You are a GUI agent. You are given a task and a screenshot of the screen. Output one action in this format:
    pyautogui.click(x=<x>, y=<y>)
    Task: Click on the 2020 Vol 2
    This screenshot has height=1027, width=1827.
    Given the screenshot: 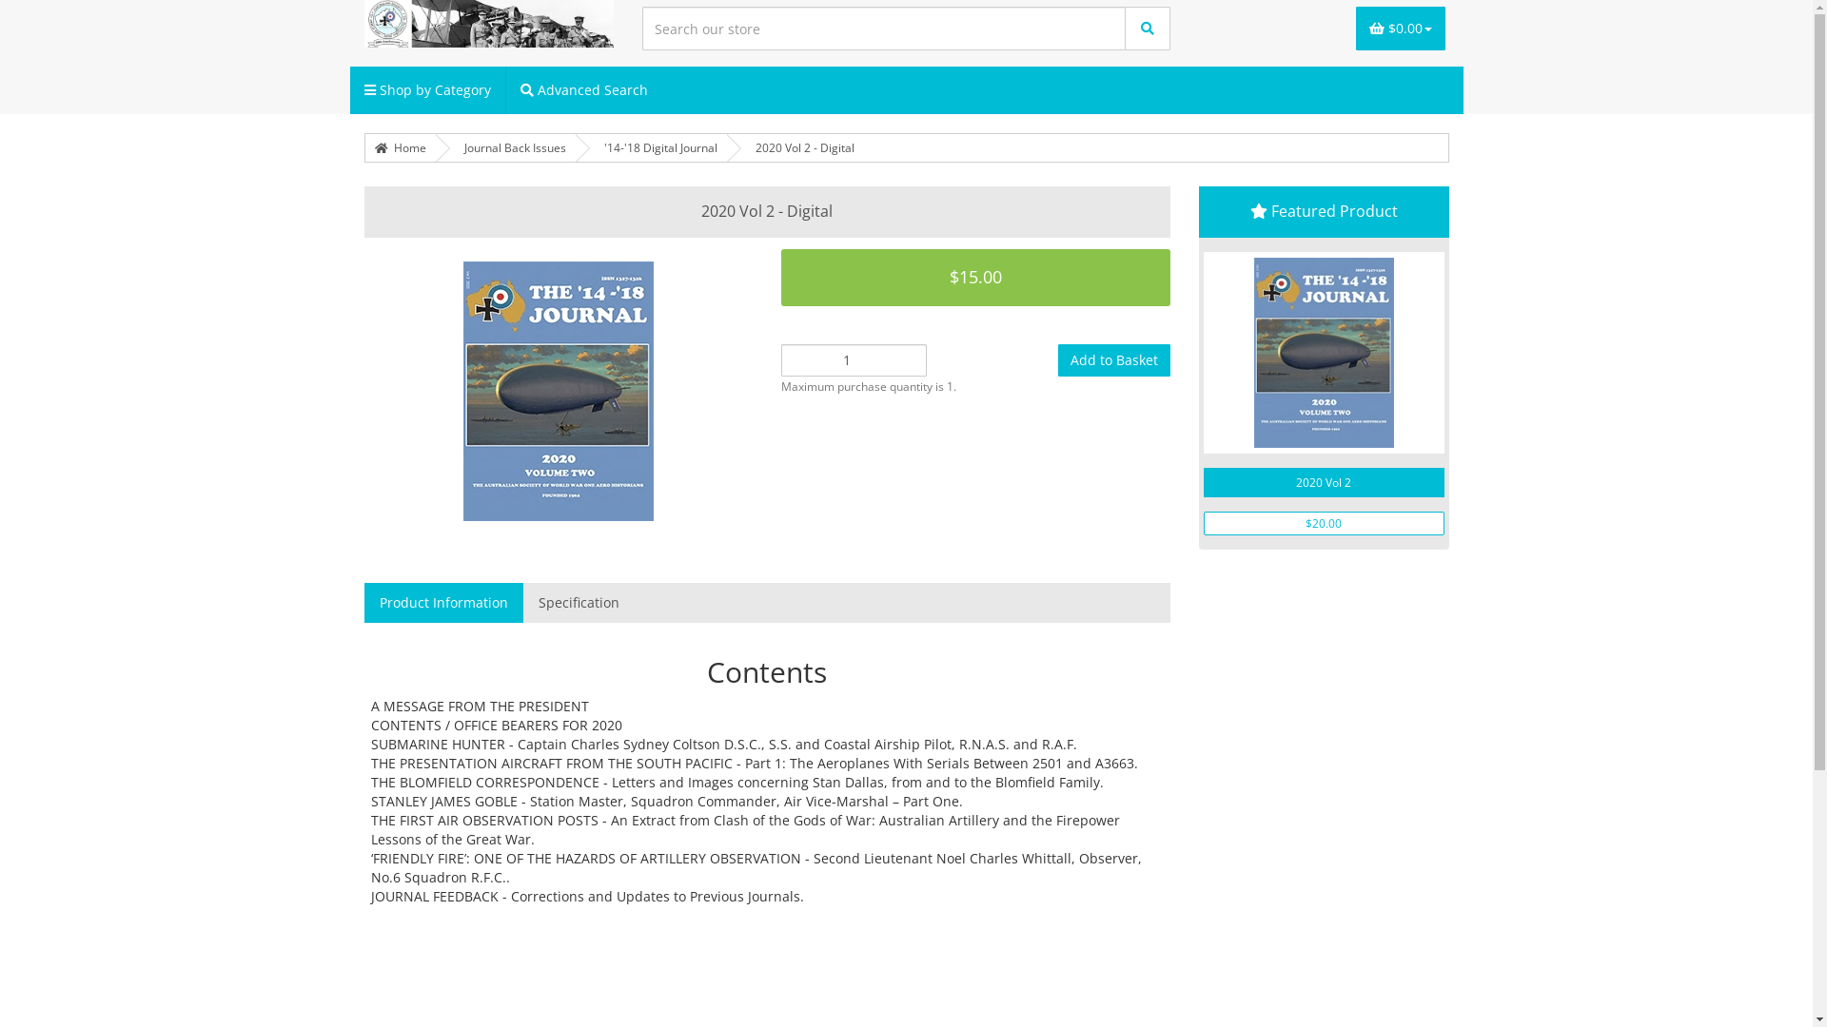 What is the action you would take?
    pyautogui.click(x=1325, y=483)
    